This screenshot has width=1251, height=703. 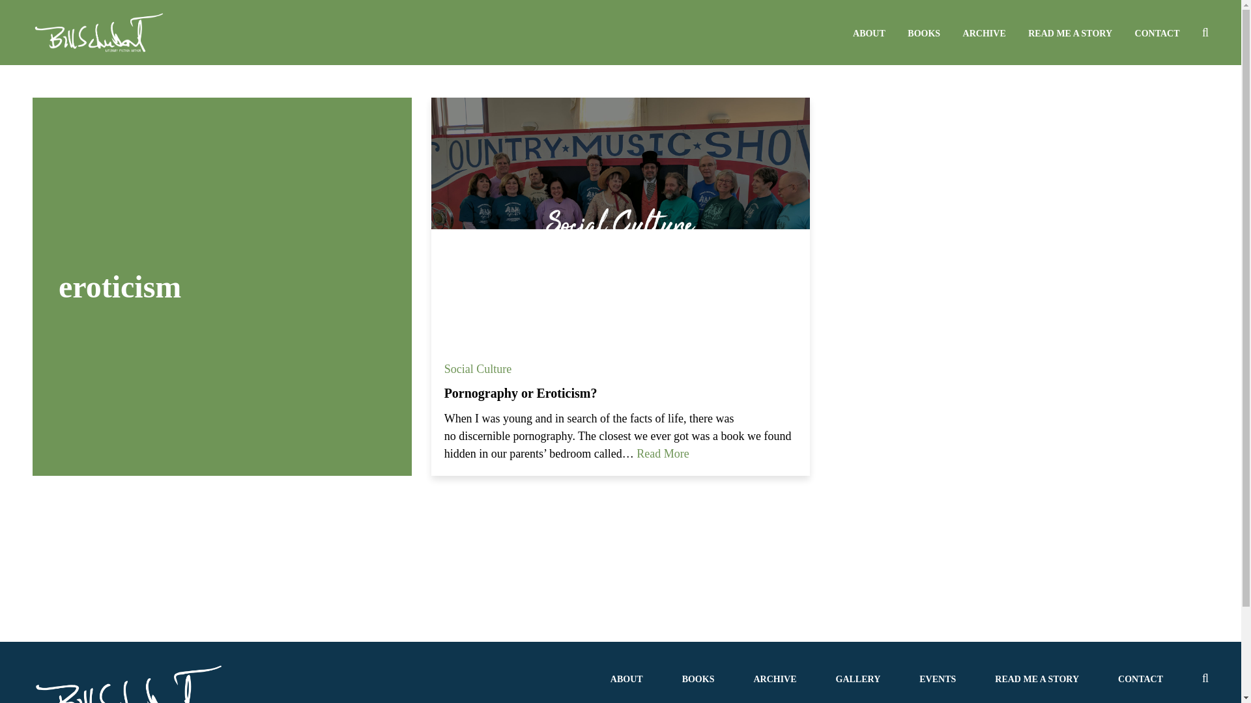 What do you see at coordinates (521, 393) in the screenshot?
I see `Pornography or Eroticism?` at bounding box center [521, 393].